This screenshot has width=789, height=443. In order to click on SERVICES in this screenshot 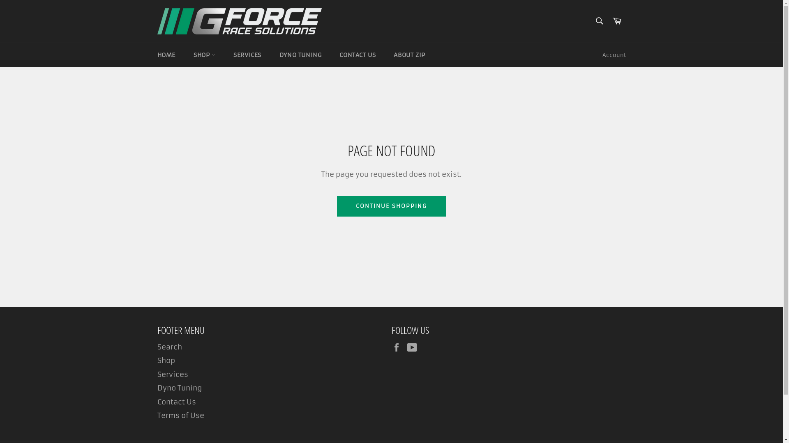, I will do `click(247, 55)`.